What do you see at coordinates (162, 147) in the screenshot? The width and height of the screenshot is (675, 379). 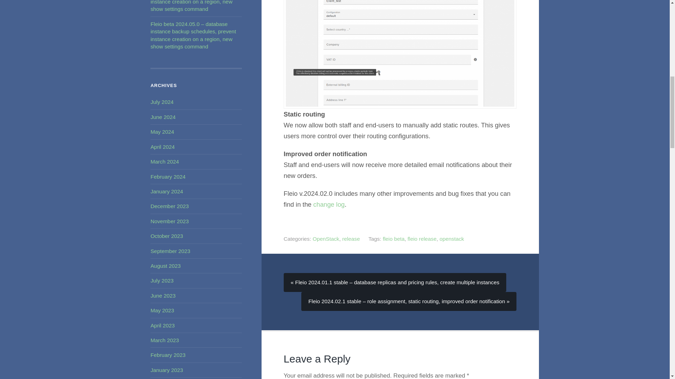 I see `April 2024` at bounding box center [162, 147].